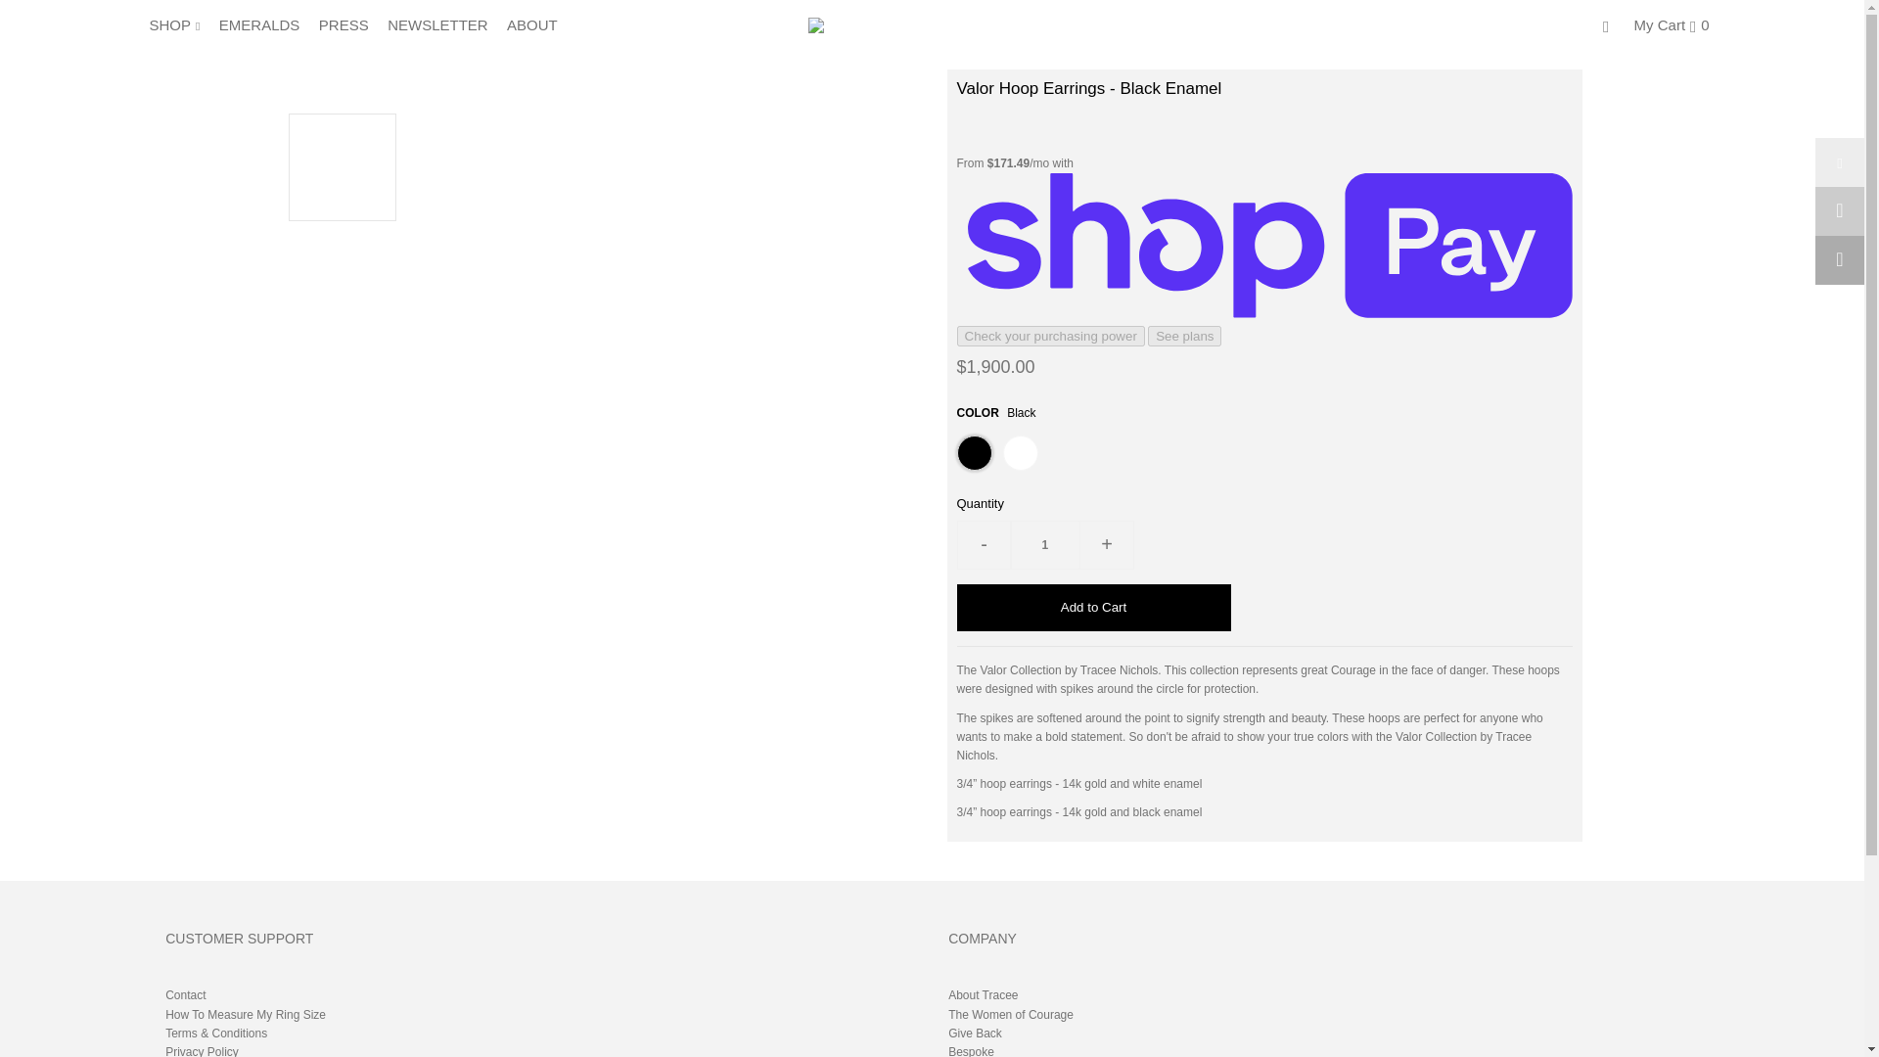  I want to click on NEWSLETTER, so click(444, 24).